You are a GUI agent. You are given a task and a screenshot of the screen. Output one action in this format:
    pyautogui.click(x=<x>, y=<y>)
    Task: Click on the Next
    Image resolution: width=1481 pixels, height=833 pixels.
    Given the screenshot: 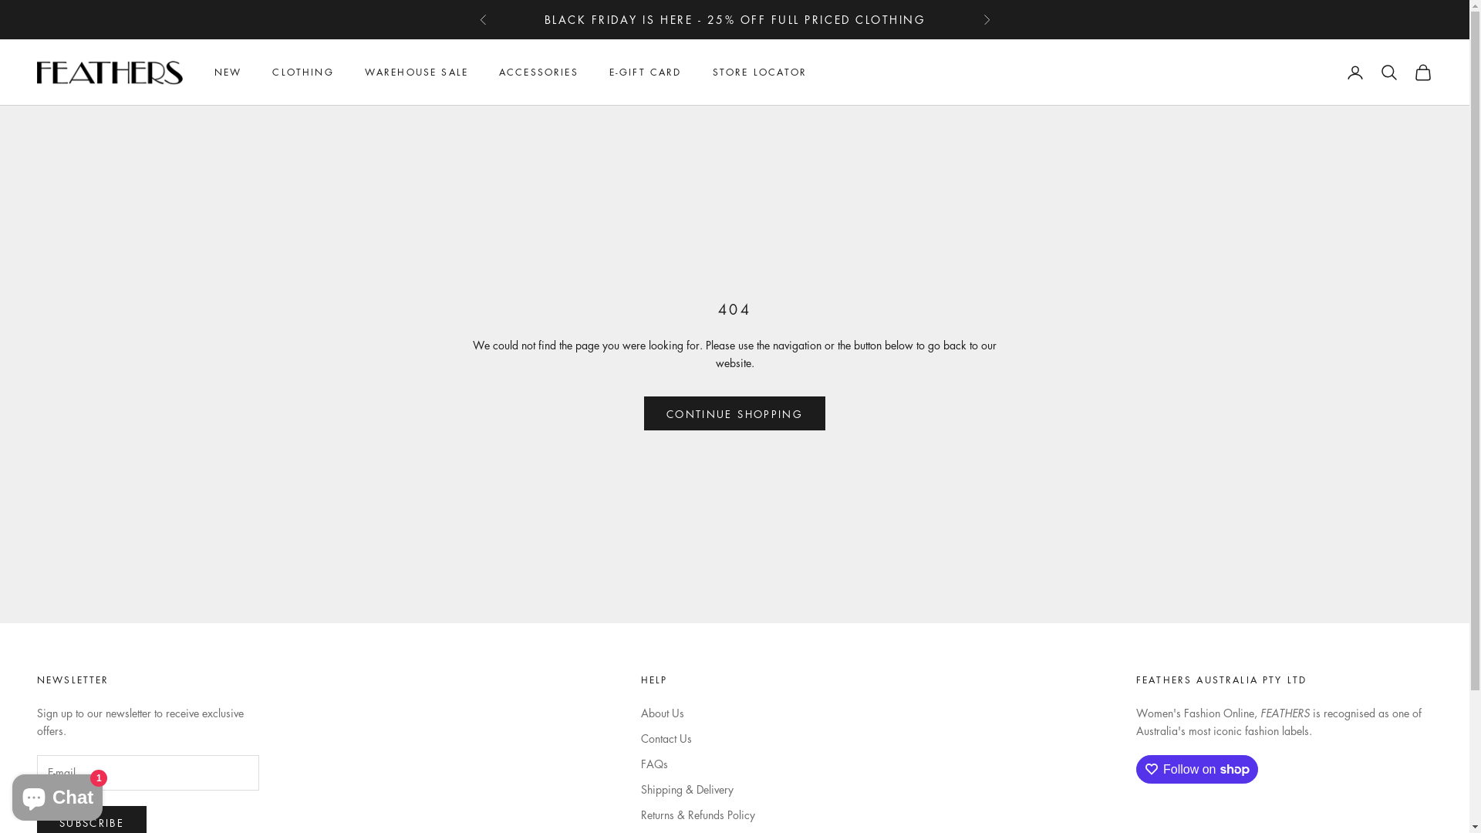 What is the action you would take?
    pyautogui.click(x=986, y=20)
    